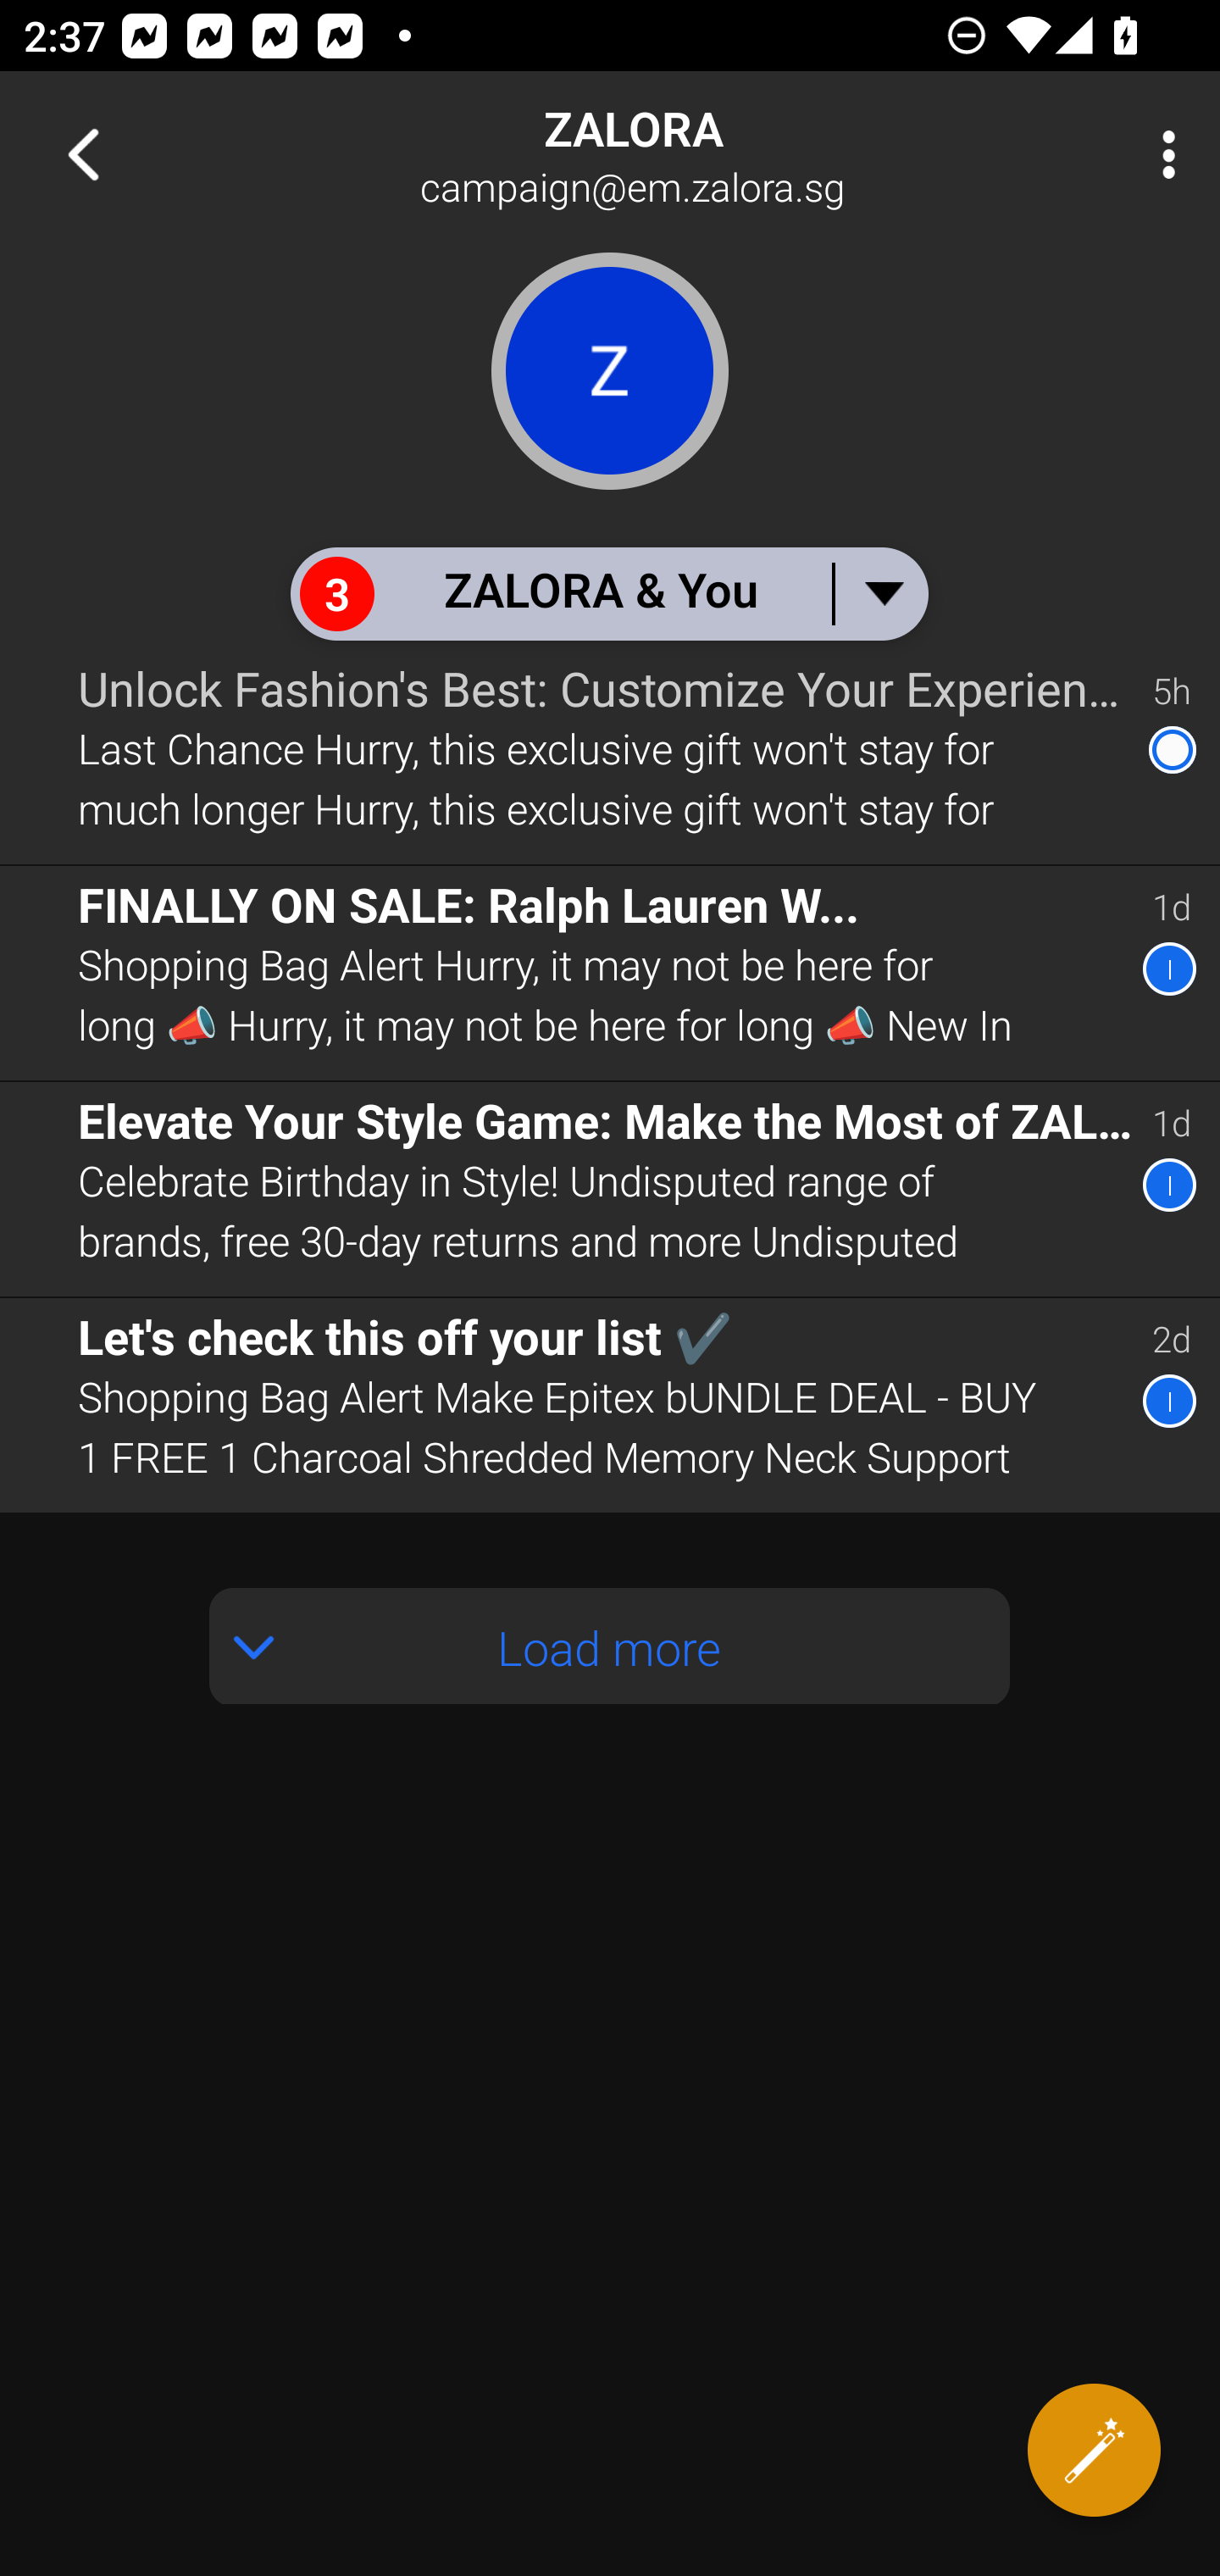  Describe the element at coordinates (610, 1646) in the screenshot. I see `Load more` at that location.